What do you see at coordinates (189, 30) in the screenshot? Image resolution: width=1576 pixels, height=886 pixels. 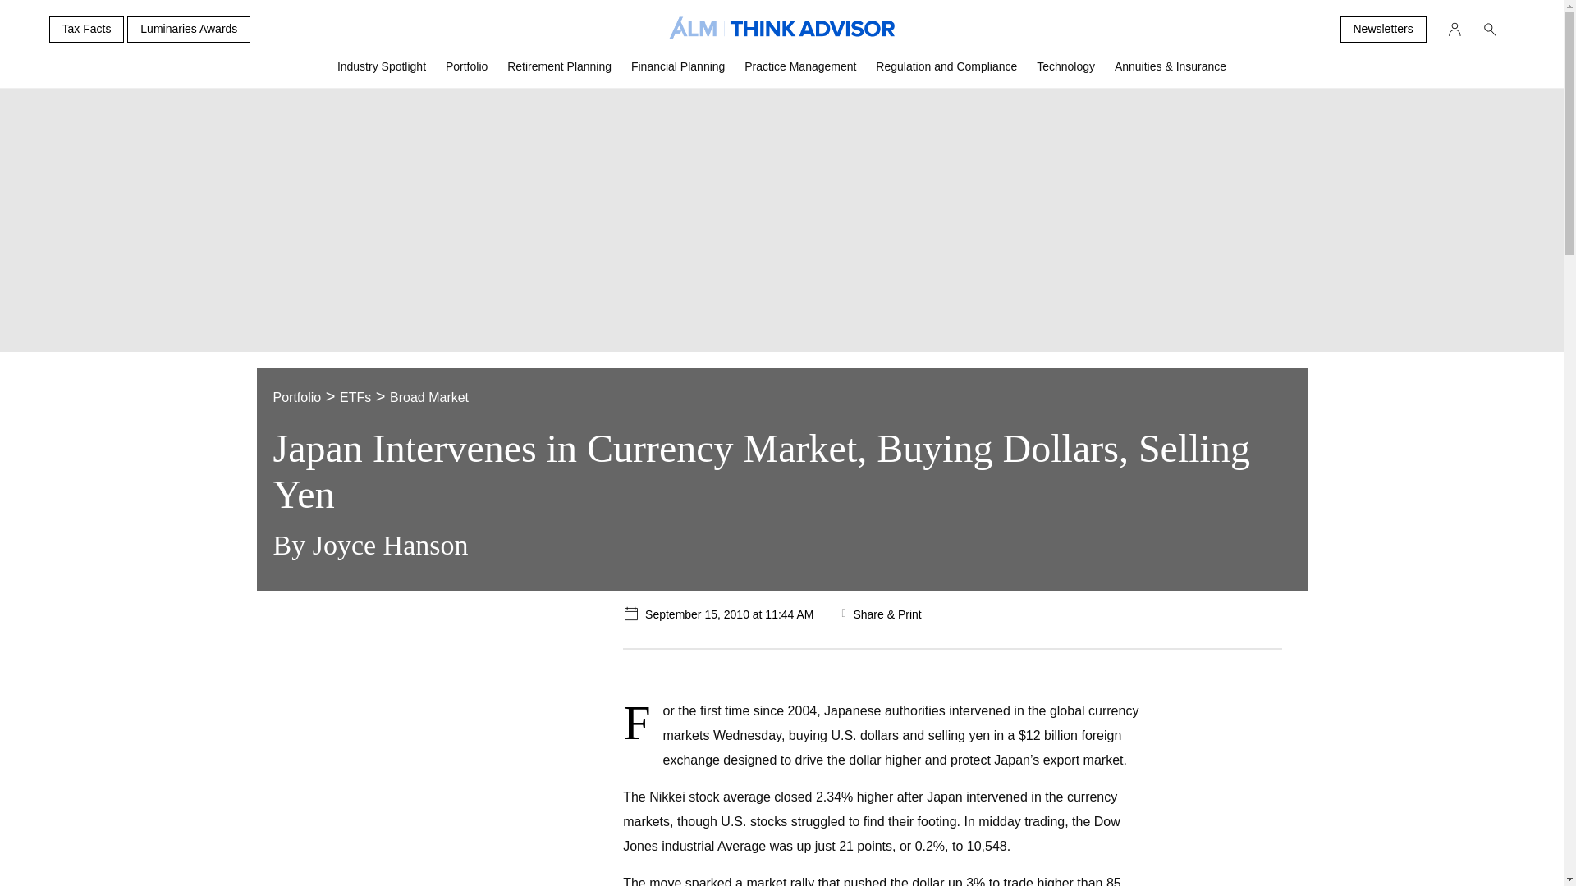 I see `Luminaries Awards` at bounding box center [189, 30].